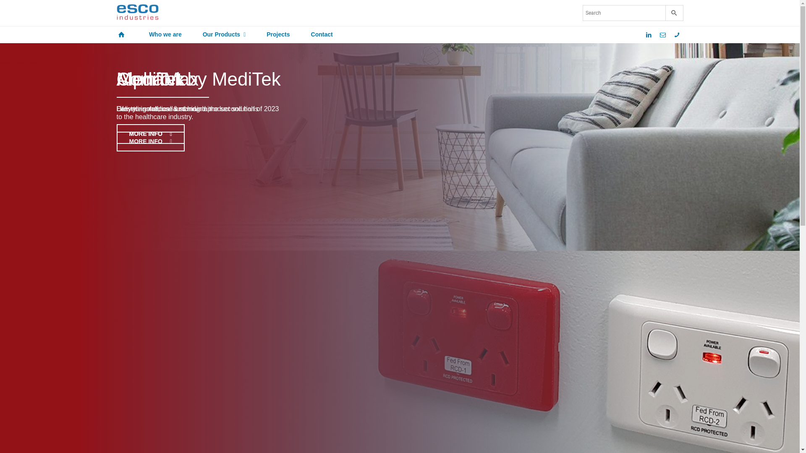 This screenshot has height=453, width=806. Describe the element at coordinates (151, 142) in the screenshot. I see `MORE INFO` at that location.